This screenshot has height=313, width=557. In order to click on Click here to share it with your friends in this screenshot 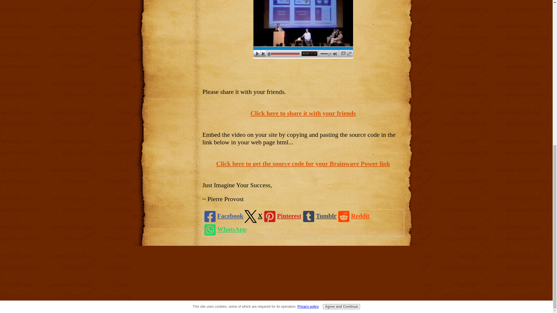, I will do `click(303, 113)`.